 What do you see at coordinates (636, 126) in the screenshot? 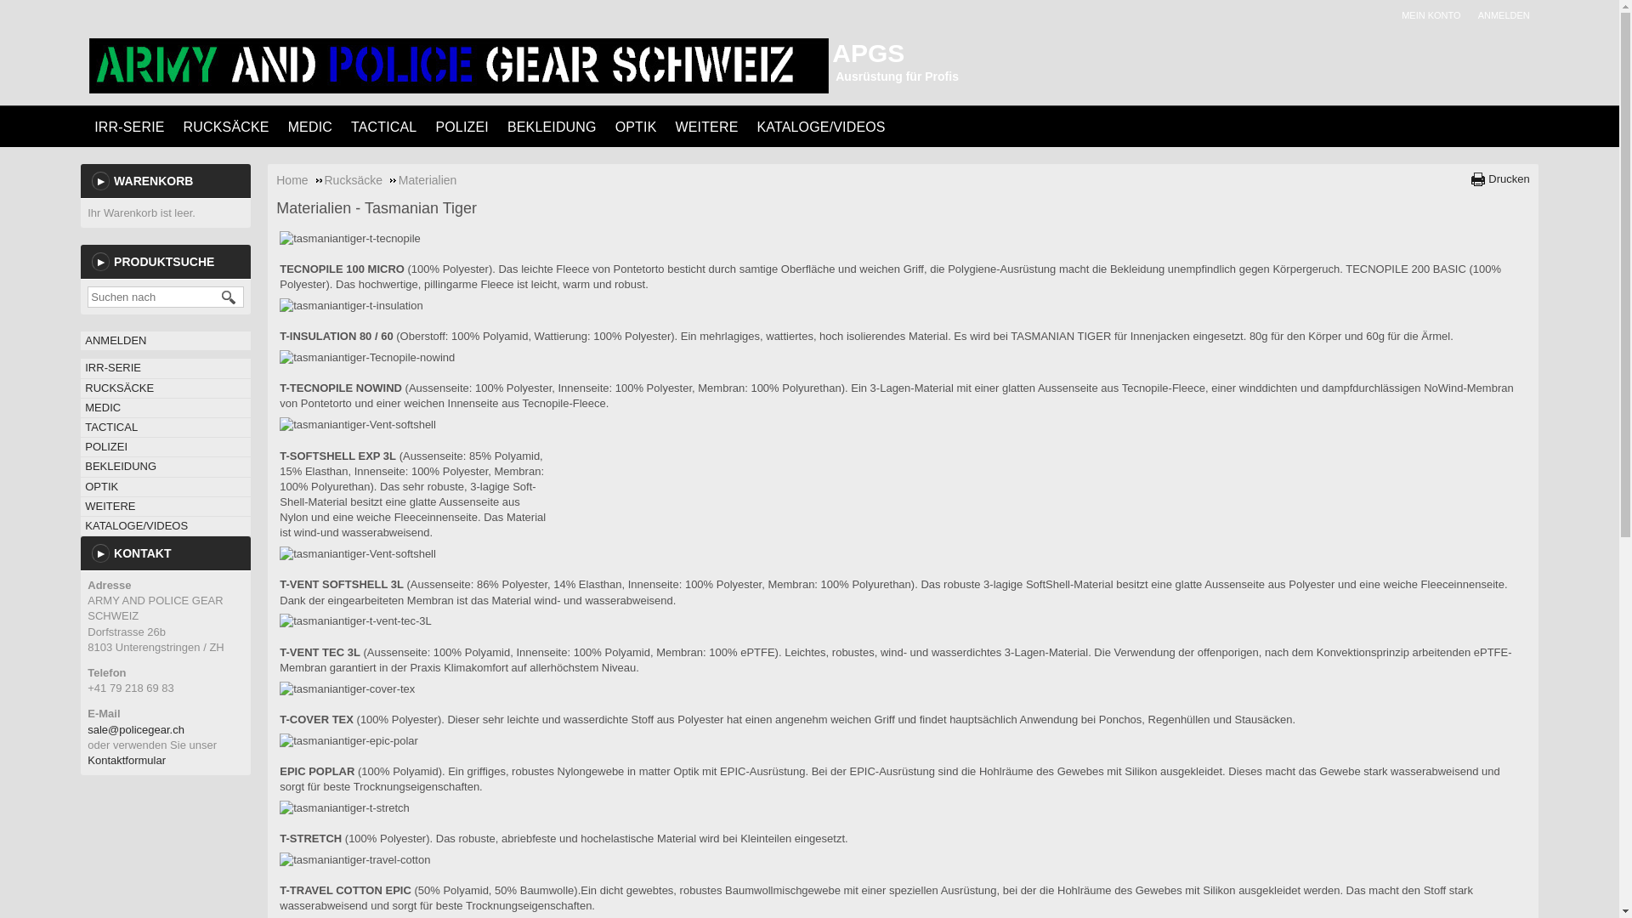
I see `OPTIK` at bounding box center [636, 126].